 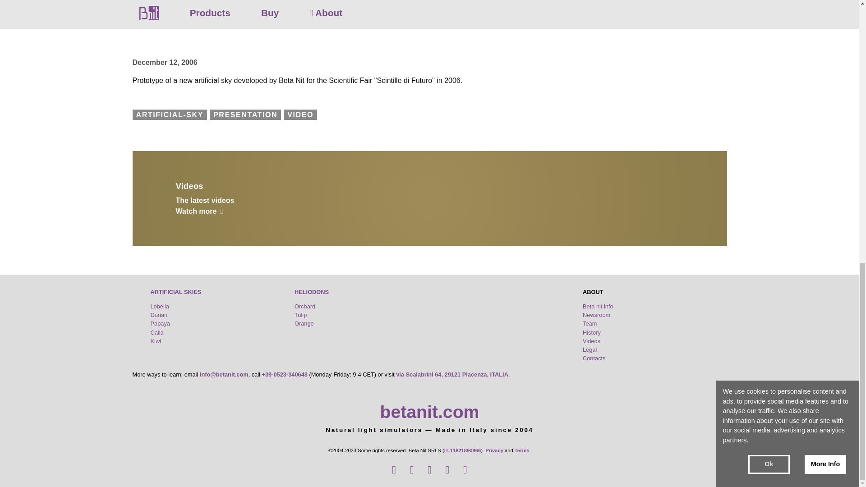 I want to click on Calla, so click(x=157, y=333).